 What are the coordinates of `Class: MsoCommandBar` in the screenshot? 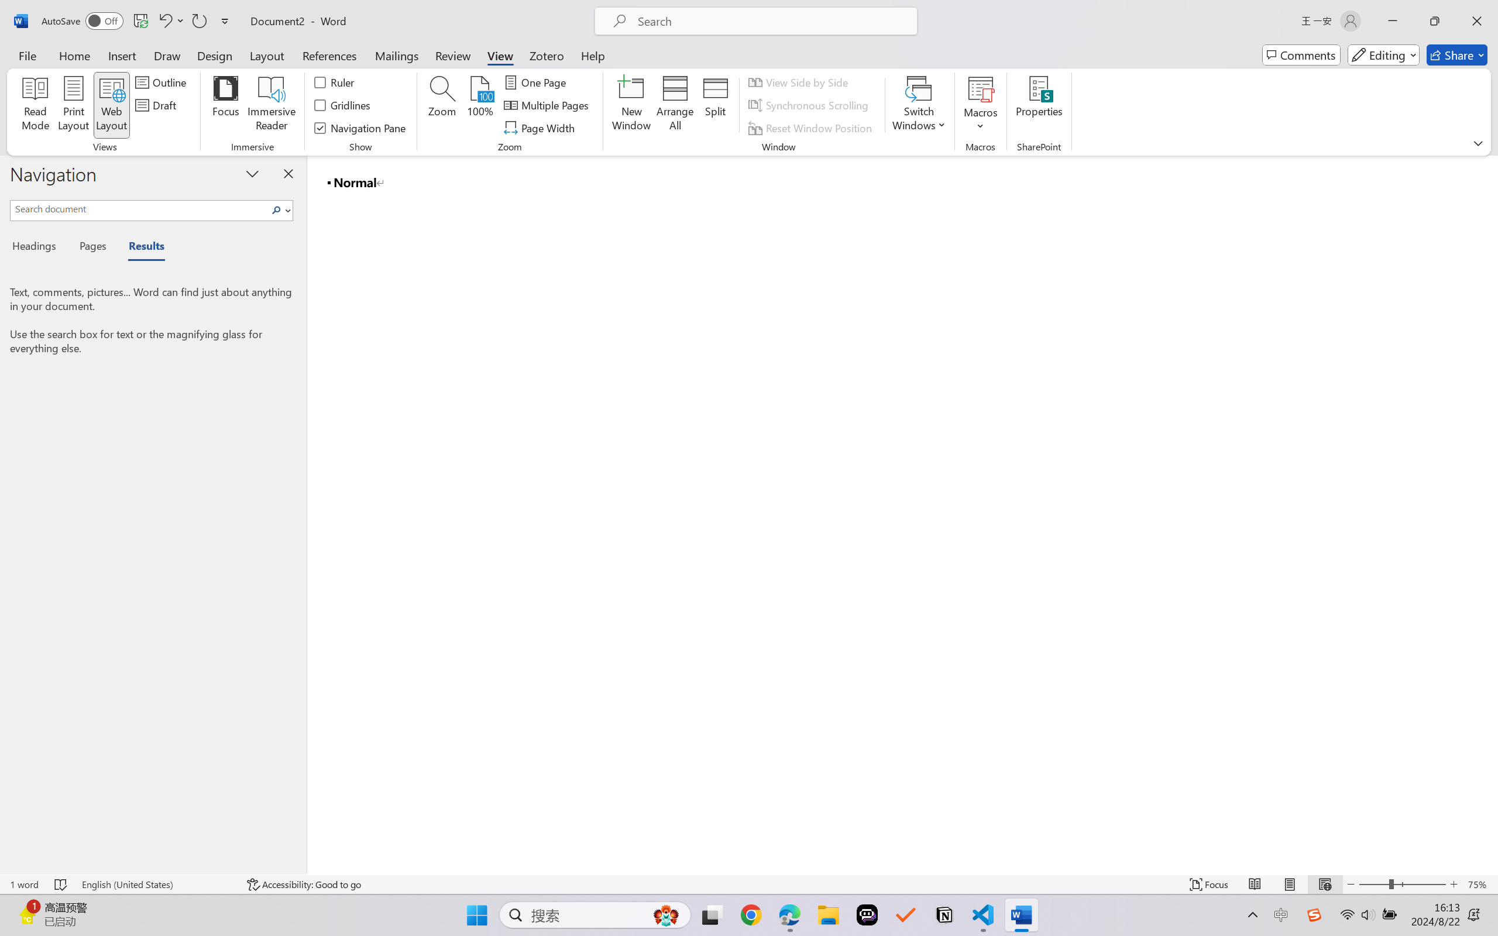 It's located at (749, 884).